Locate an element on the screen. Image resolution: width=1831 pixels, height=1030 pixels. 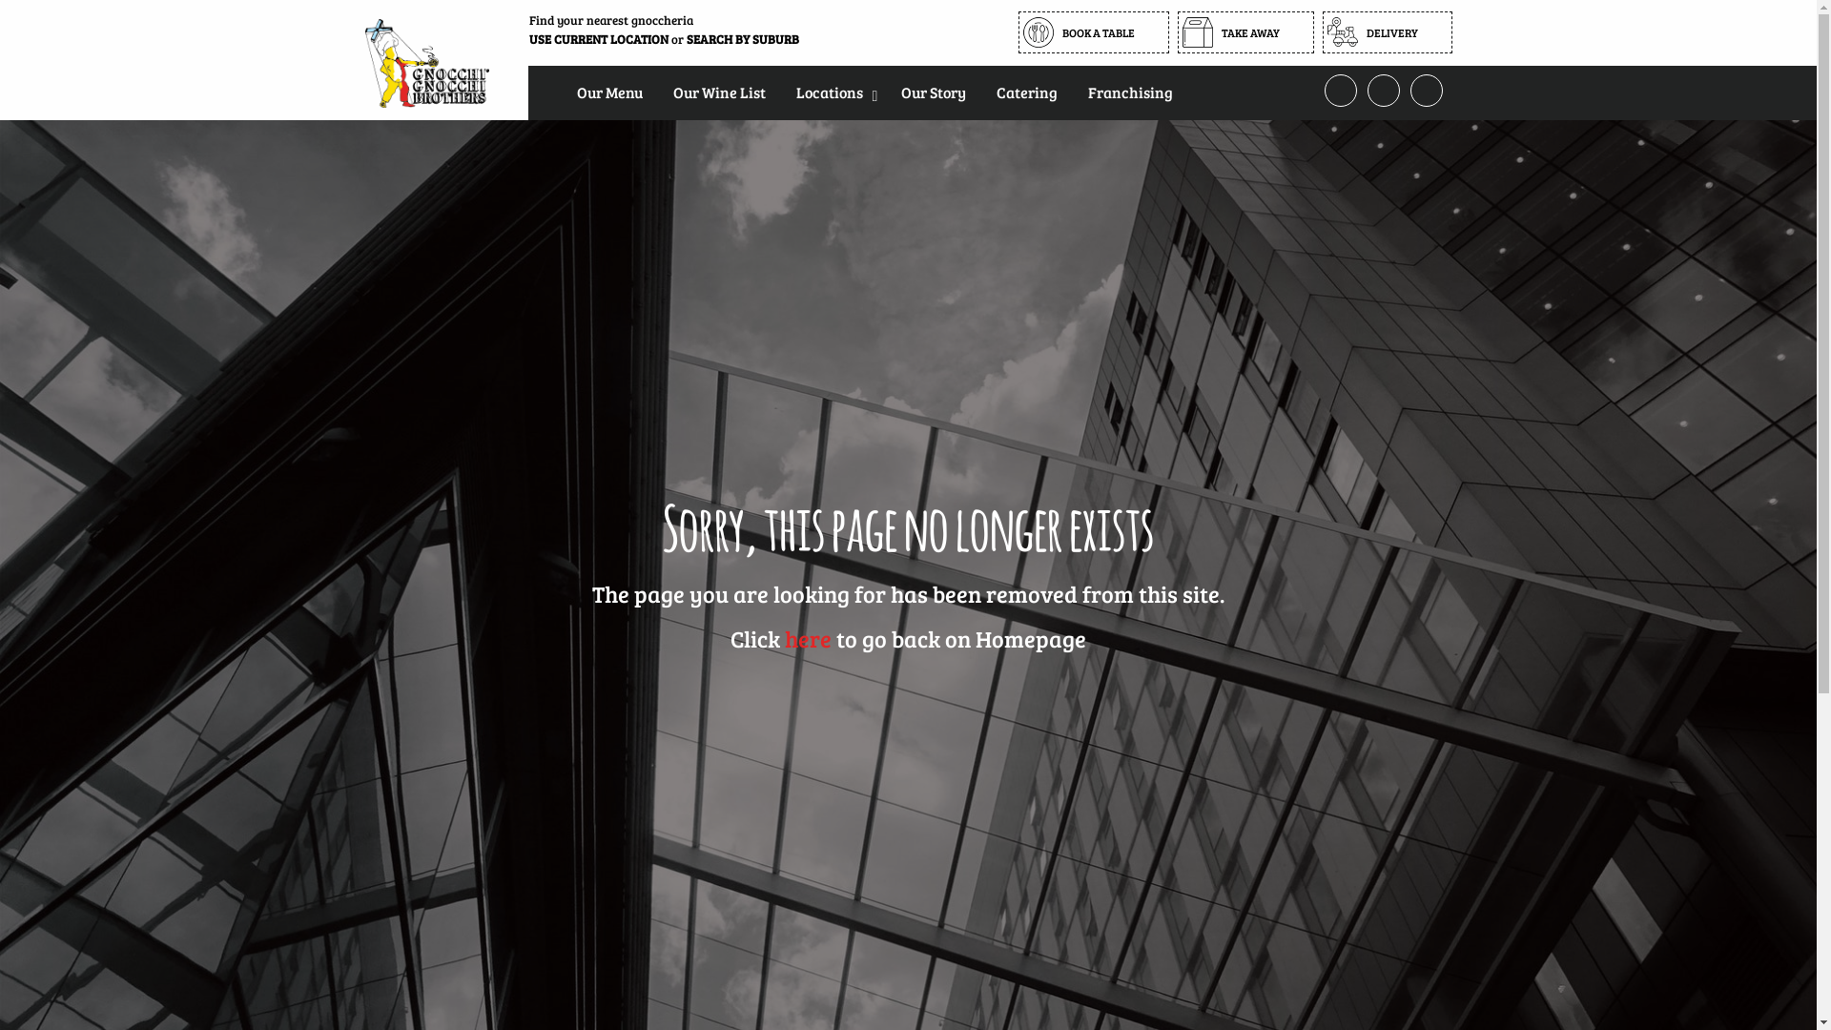
BOOK A TABLE is located at coordinates (1094, 32).